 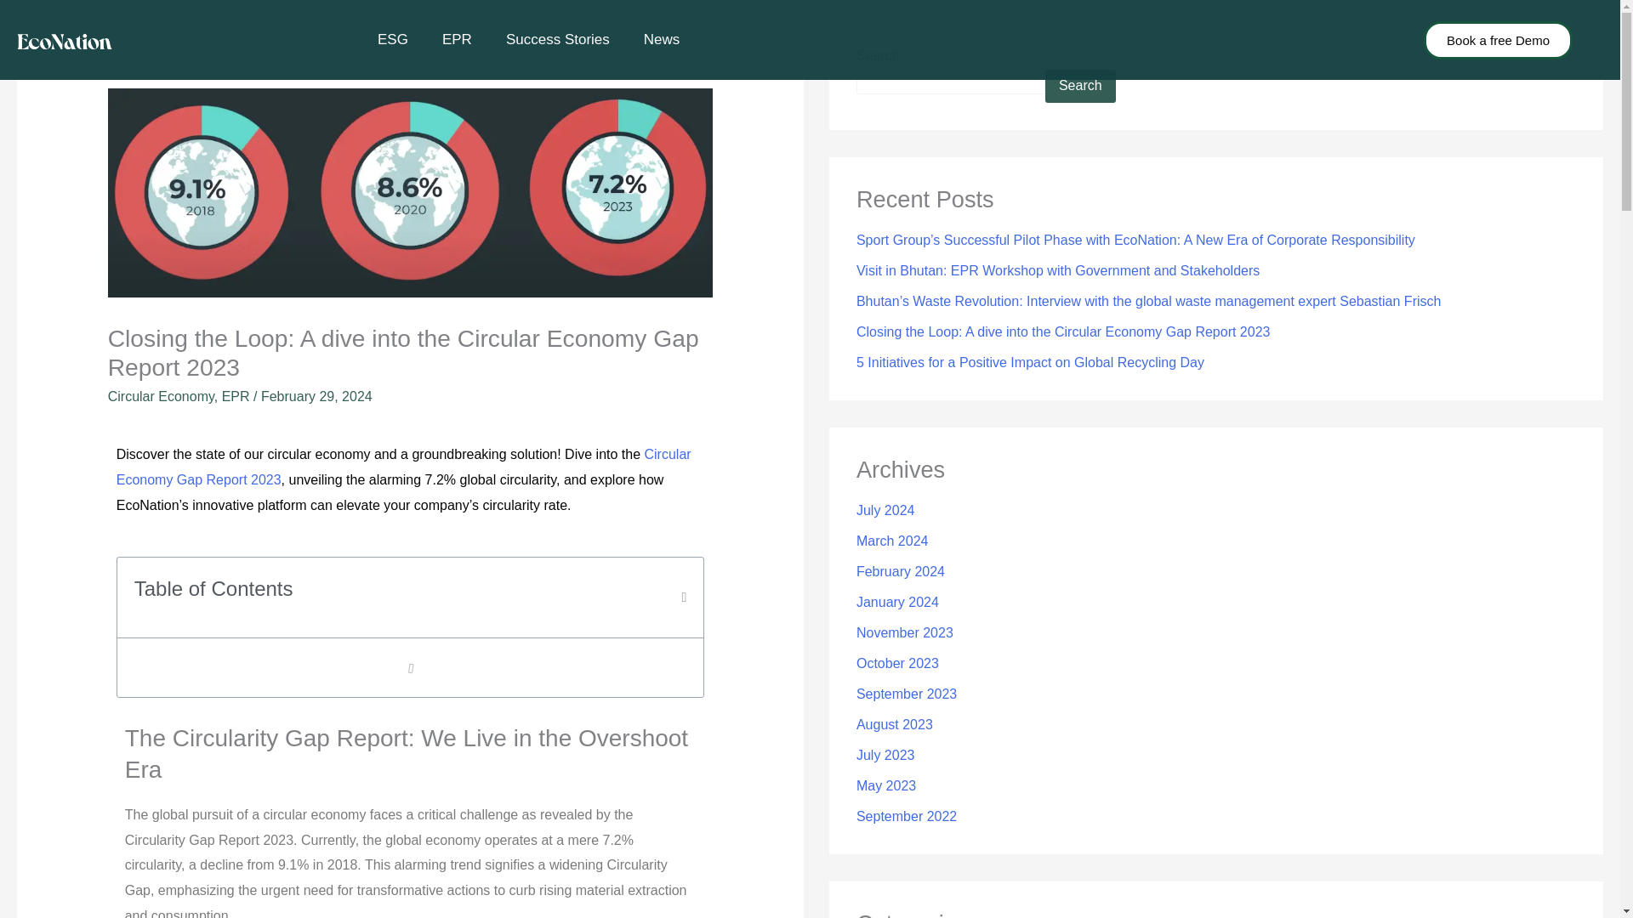 I want to click on EPR, so click(x=236, y=396).